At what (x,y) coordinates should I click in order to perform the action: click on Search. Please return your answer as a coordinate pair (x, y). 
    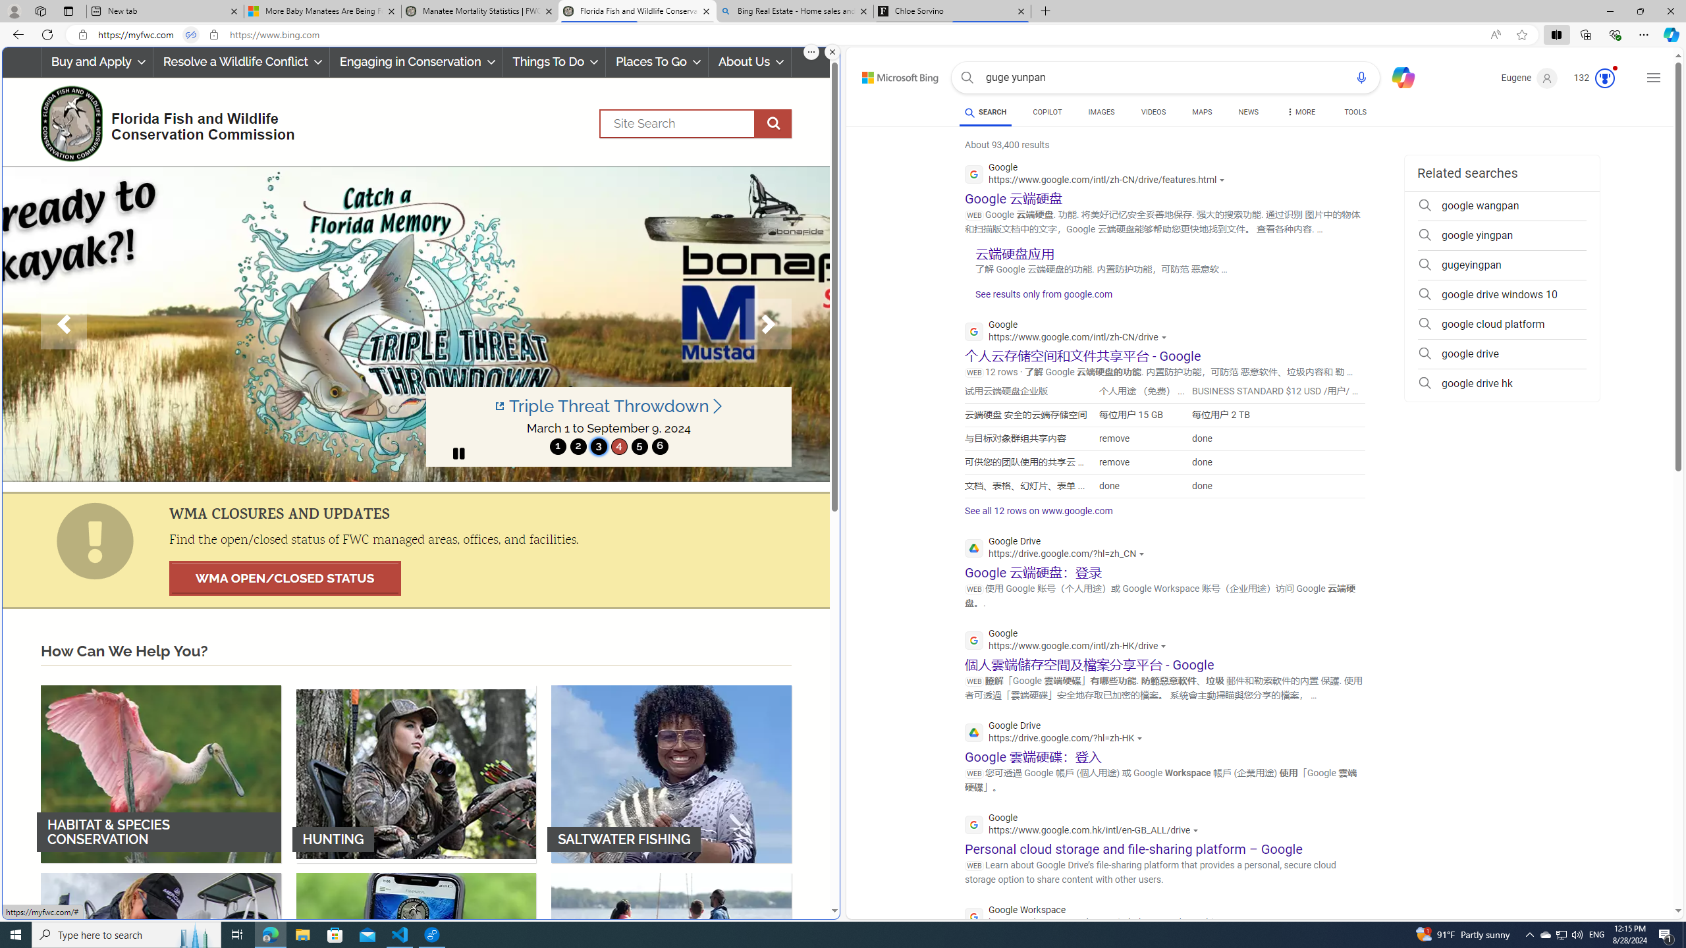
    Looking at the image, I should click on (967, 78).